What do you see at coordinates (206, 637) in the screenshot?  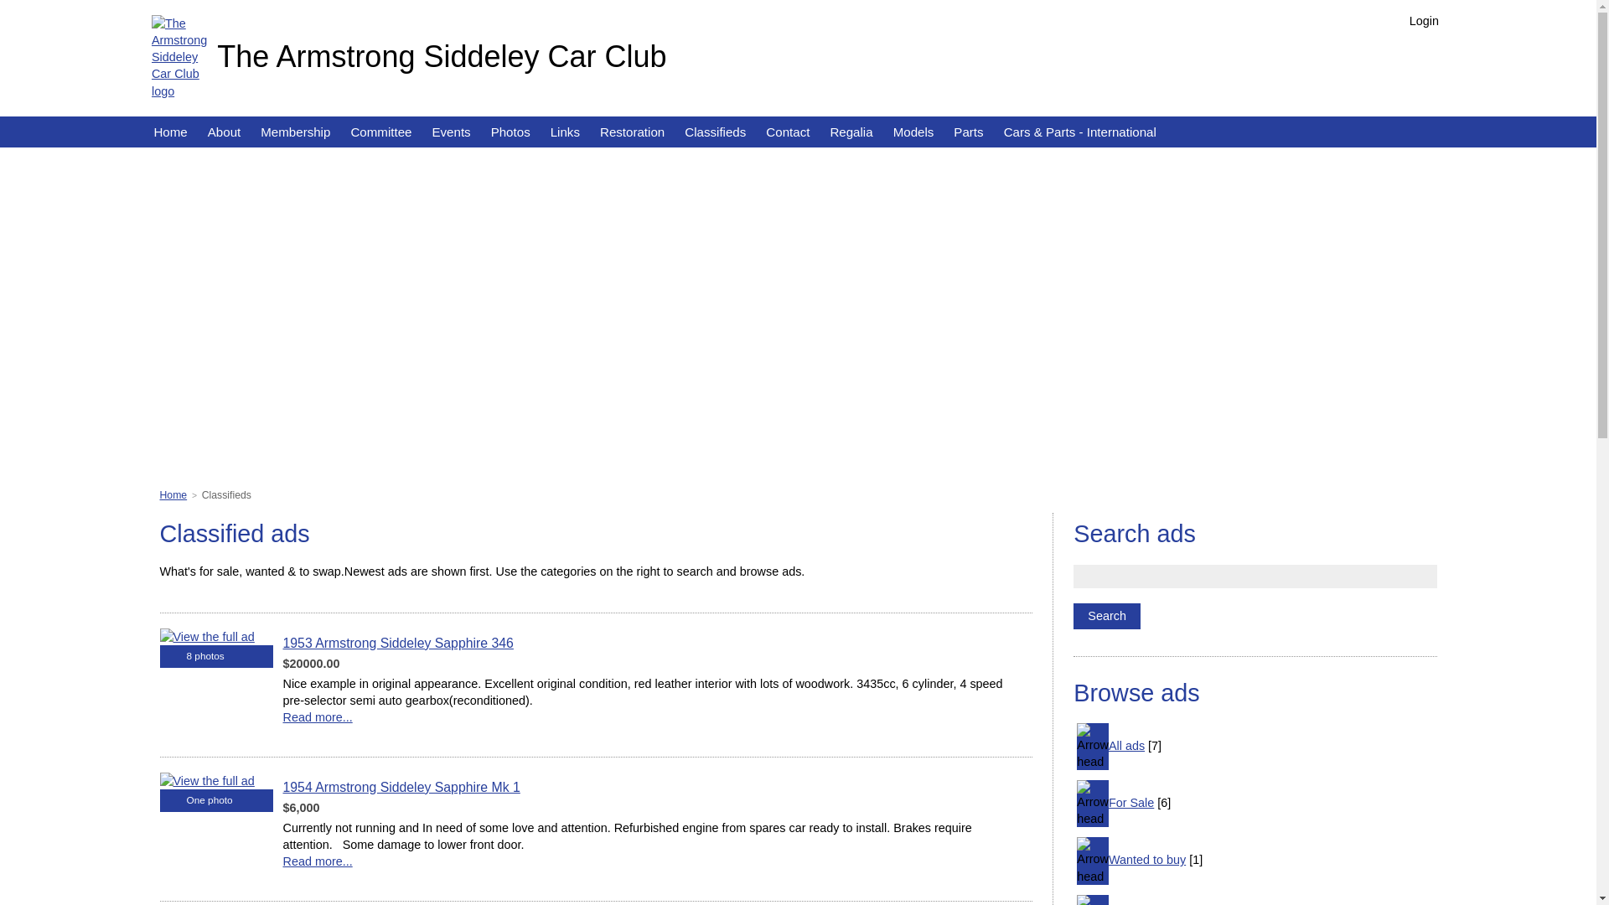 I see `View the full ad` at bounding box center [206, 637].